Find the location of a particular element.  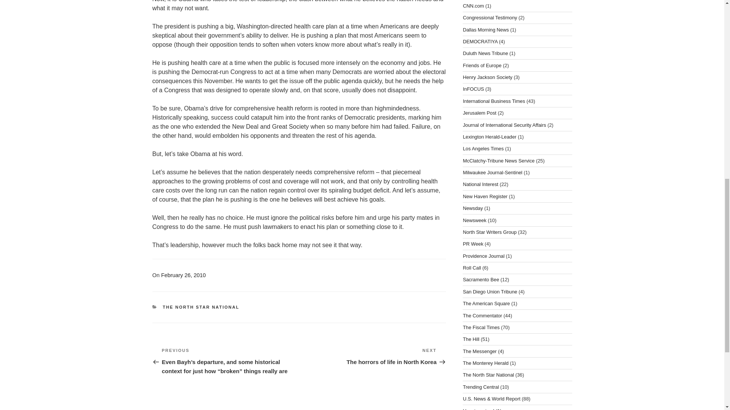

Friends of Europe is located at coordinates (482, 65).